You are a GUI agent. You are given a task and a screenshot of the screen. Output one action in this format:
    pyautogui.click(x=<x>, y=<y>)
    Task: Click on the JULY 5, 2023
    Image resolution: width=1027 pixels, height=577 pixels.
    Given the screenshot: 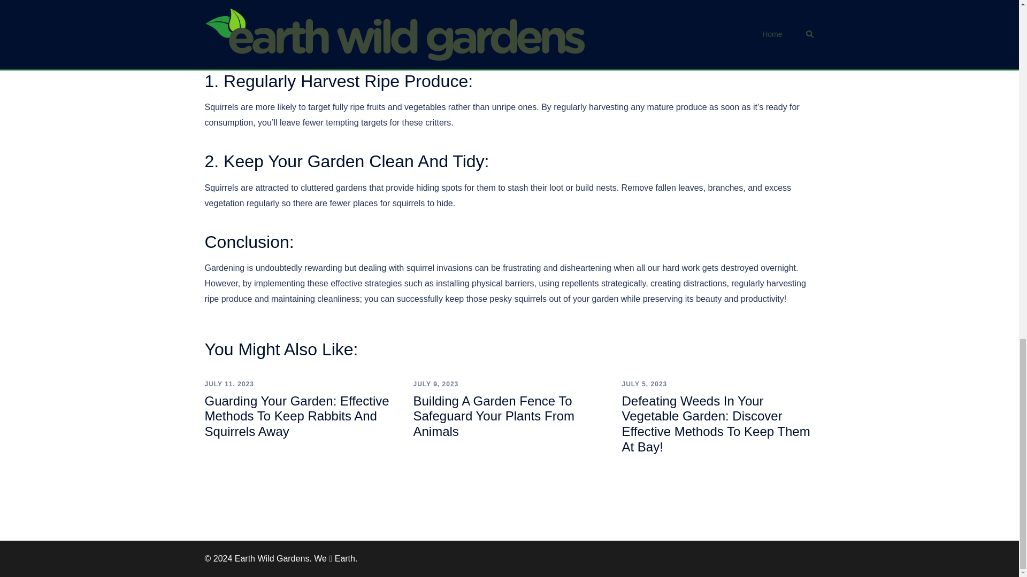 What is the action you would take?
    pyautogui.click(x=644, y=384)
    